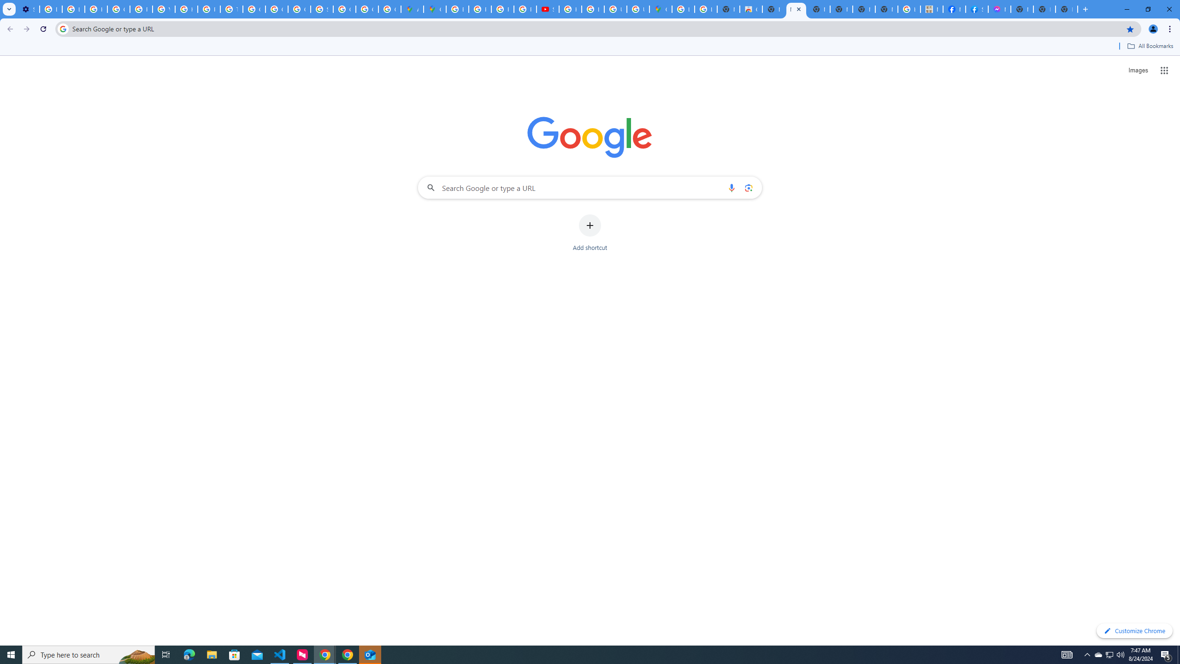  What do you see at coordinates (322, 9) in the screenshot?
I see `Sign in - Google Accounts` at bounding box center [322, 9].